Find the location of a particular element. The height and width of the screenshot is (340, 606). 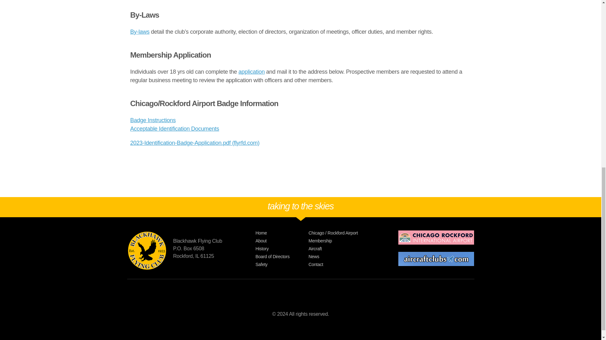

application is located at coordinates (252, 72).